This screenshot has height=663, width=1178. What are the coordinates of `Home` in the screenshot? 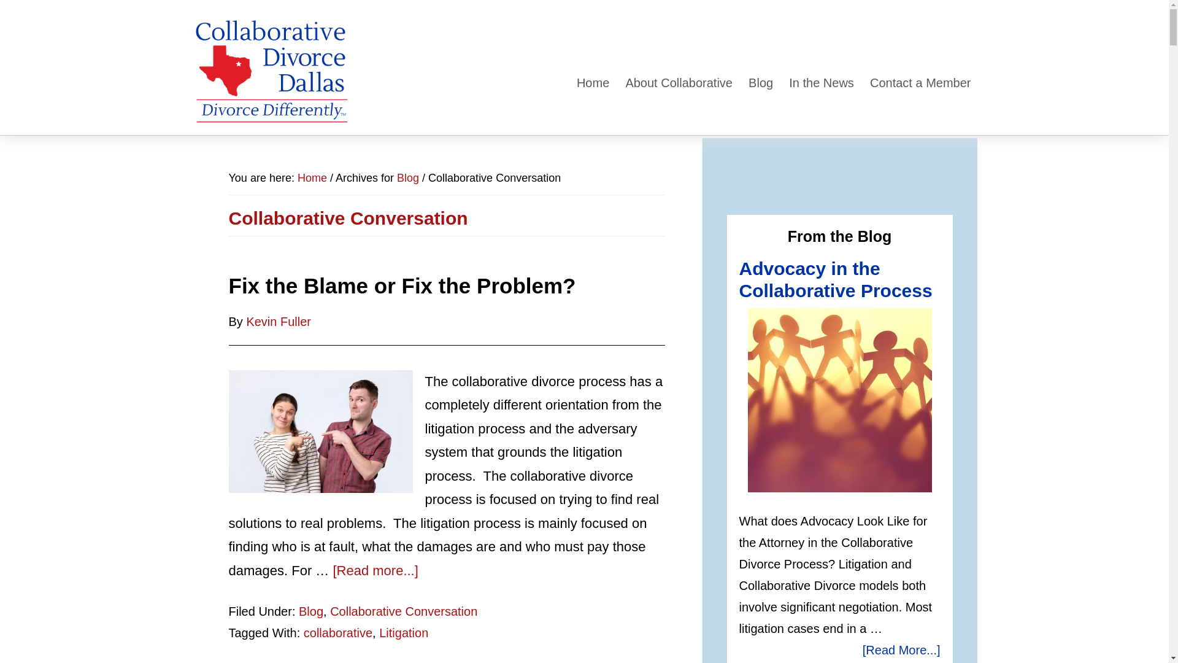 It's located at (312, 178).